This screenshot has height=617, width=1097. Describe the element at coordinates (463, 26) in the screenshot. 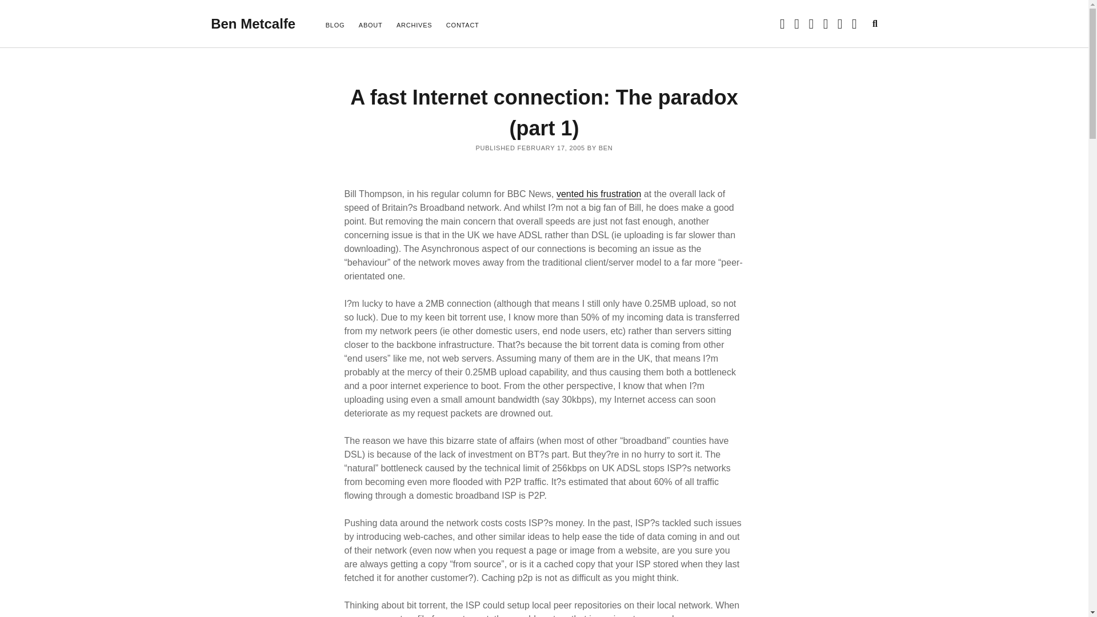

I see `CONTACT` at that location.